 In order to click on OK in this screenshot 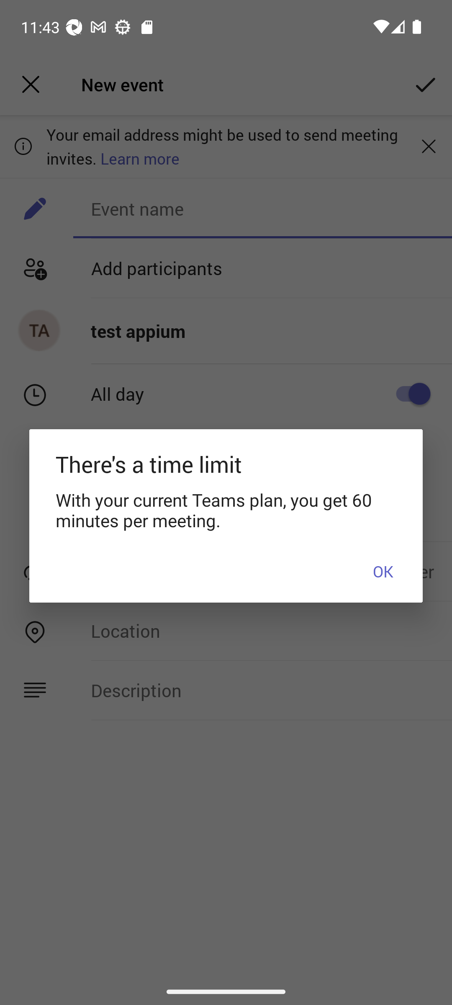, I will do `click(383, 571)`.